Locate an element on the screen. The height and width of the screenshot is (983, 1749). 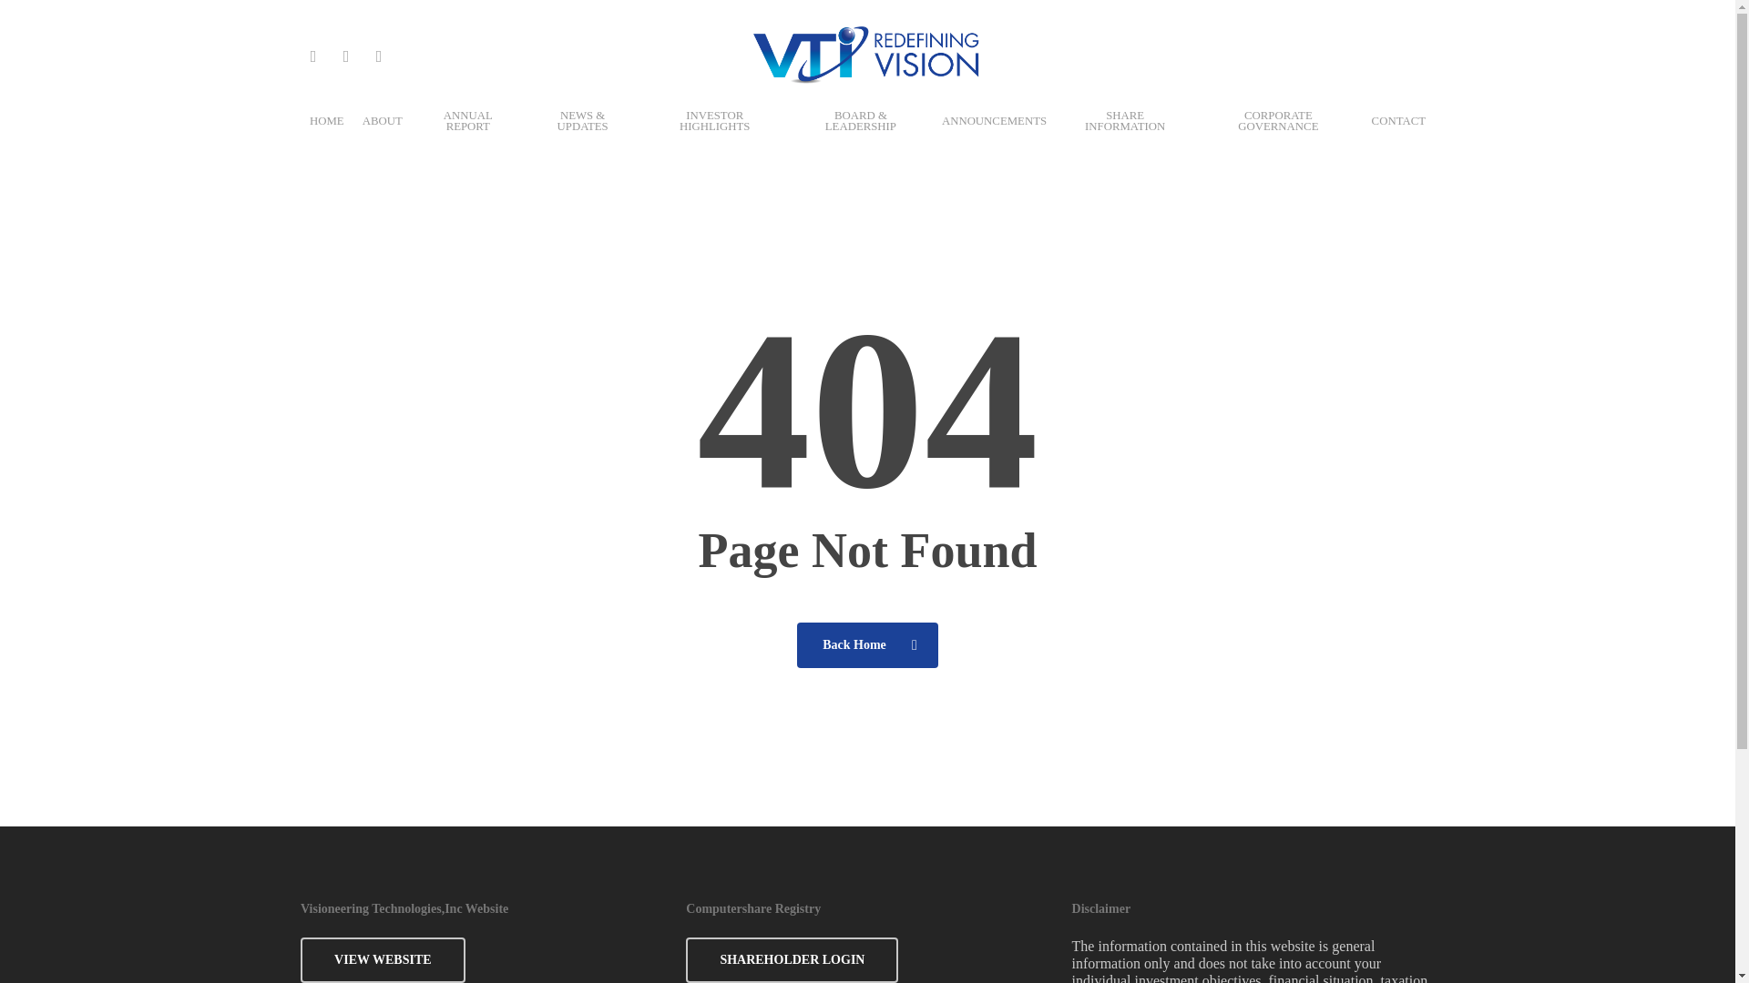
INVESTOR HIGHLIGHTS is located at coordinates (714, 133).